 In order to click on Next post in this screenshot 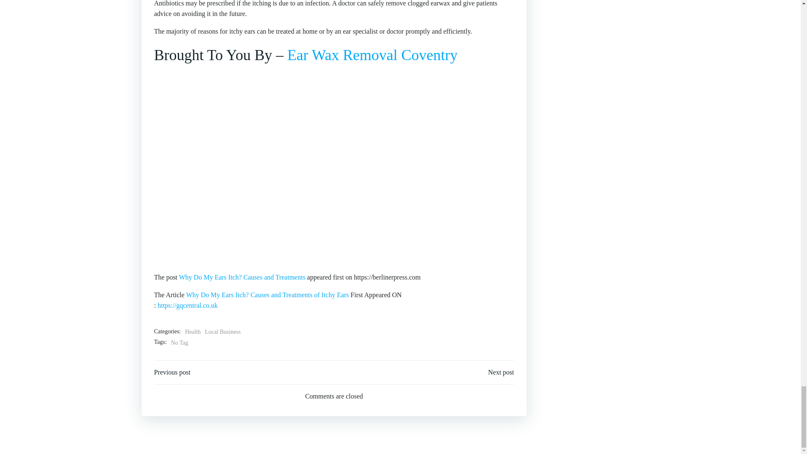, I will do `click(501, 372)`.